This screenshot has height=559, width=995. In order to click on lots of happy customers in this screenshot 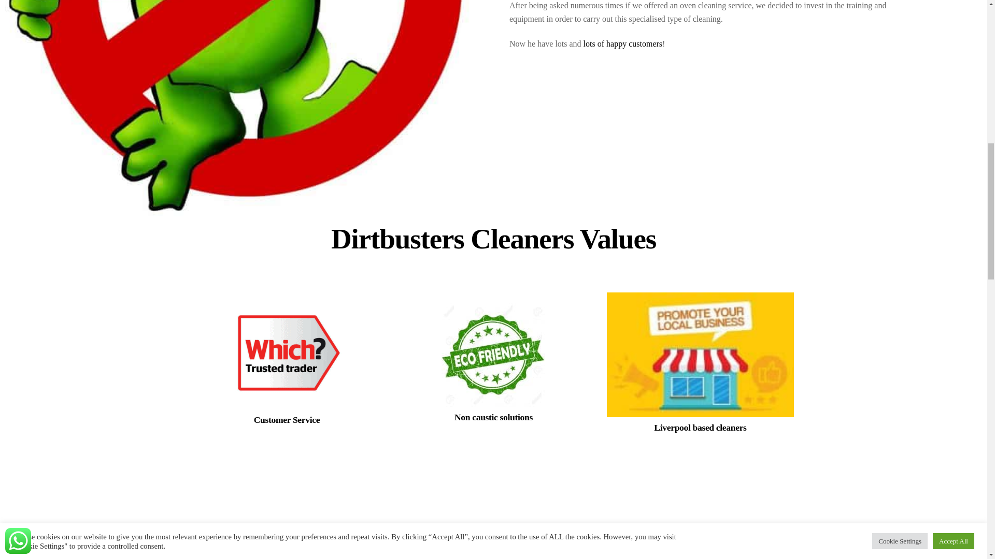, I will do `click(623, 43)`.